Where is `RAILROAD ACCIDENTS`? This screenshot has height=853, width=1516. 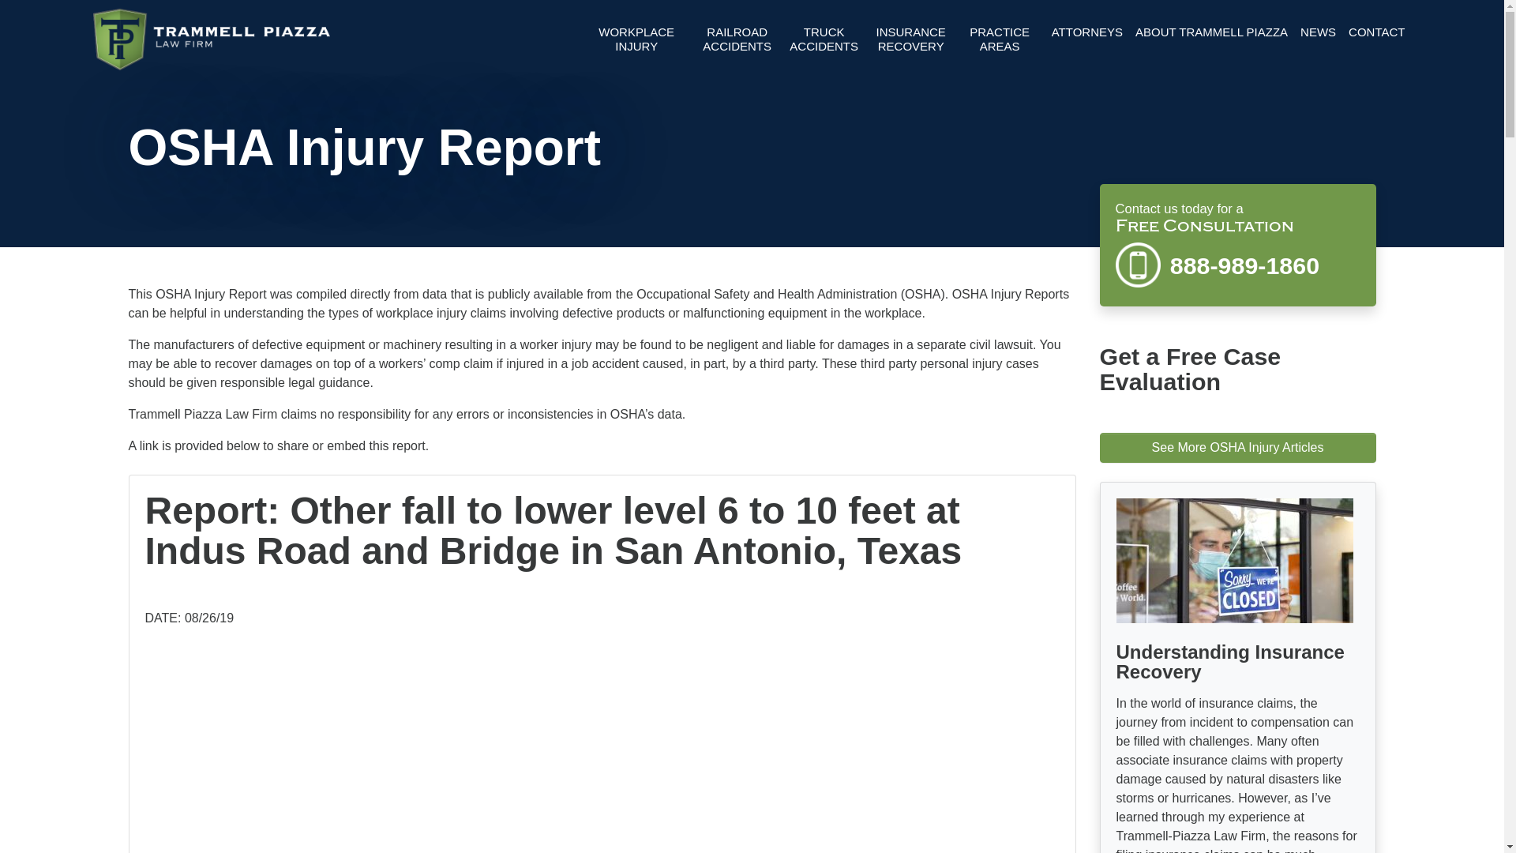 RAILROAD ACCIDENTS is located at coordinates (737, 39).